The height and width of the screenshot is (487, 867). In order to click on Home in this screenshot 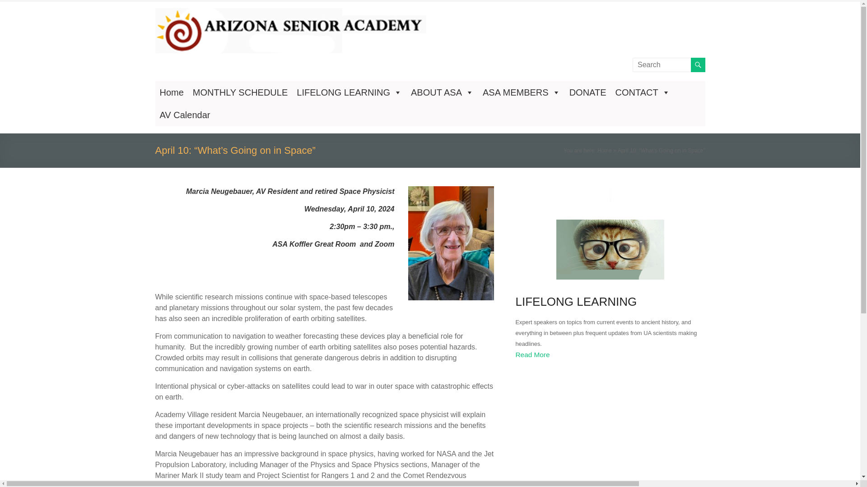, I will do `click(172, 92)`.